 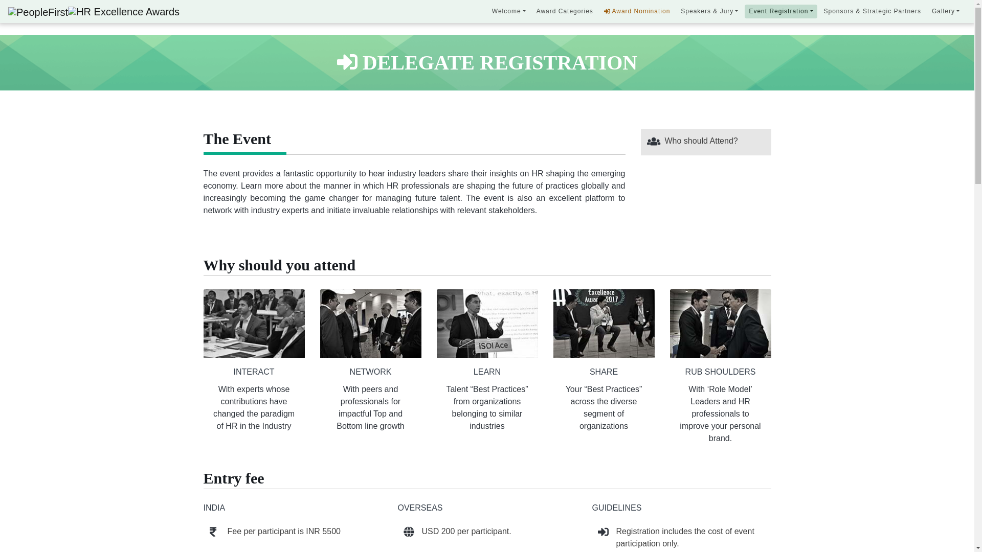 I want to click on Who should Attend?, so click(x=701, y=141).